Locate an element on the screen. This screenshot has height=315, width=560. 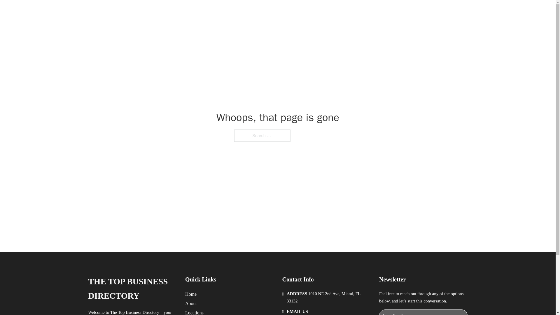
About is located at coordinates (191, 303).